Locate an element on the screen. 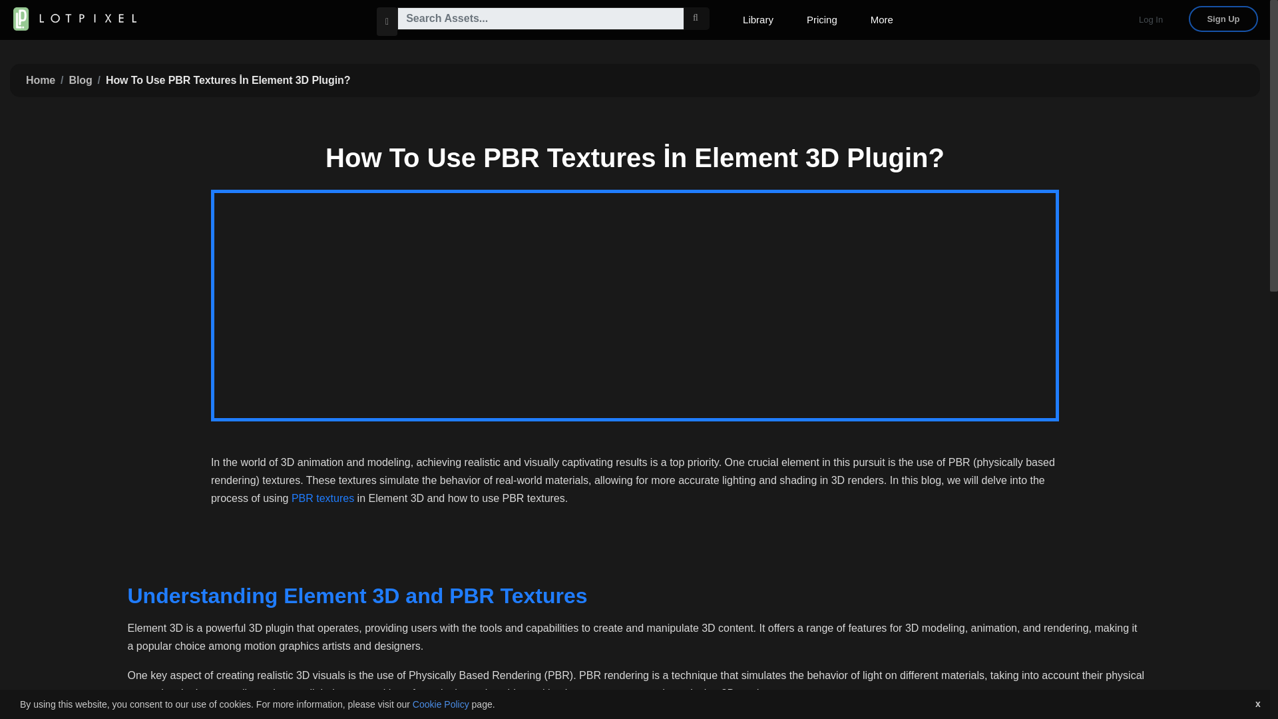 The width and height of the screenshot is (1278, 719). Log In is located at coordinates (1150, 17).